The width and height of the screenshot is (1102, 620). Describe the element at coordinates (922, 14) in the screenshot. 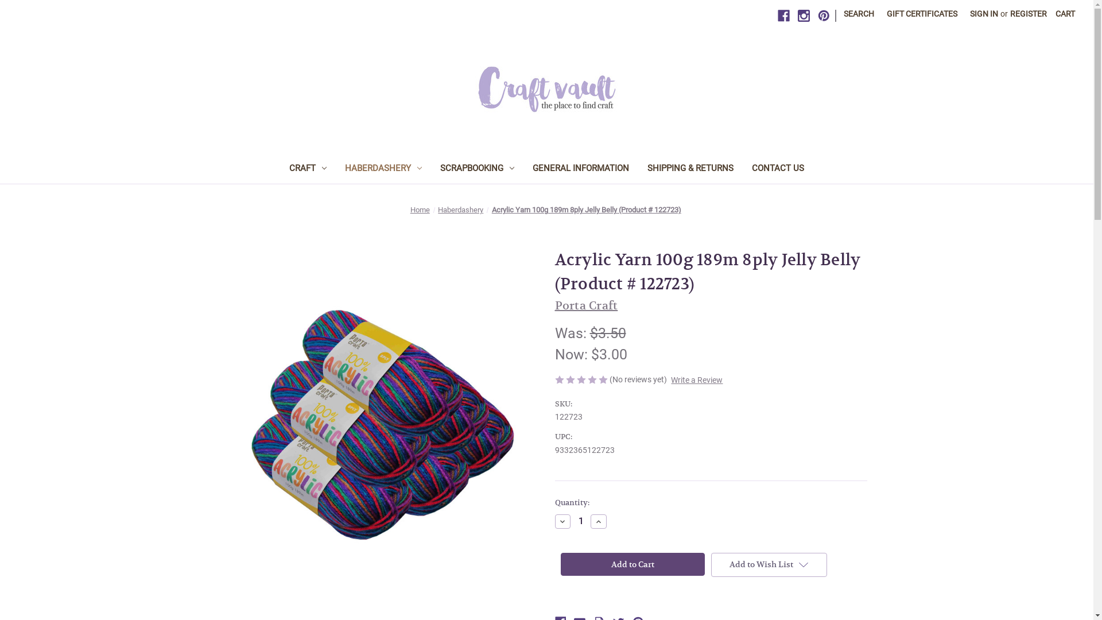

I see `GIFT CERTIFICATES` at that location.